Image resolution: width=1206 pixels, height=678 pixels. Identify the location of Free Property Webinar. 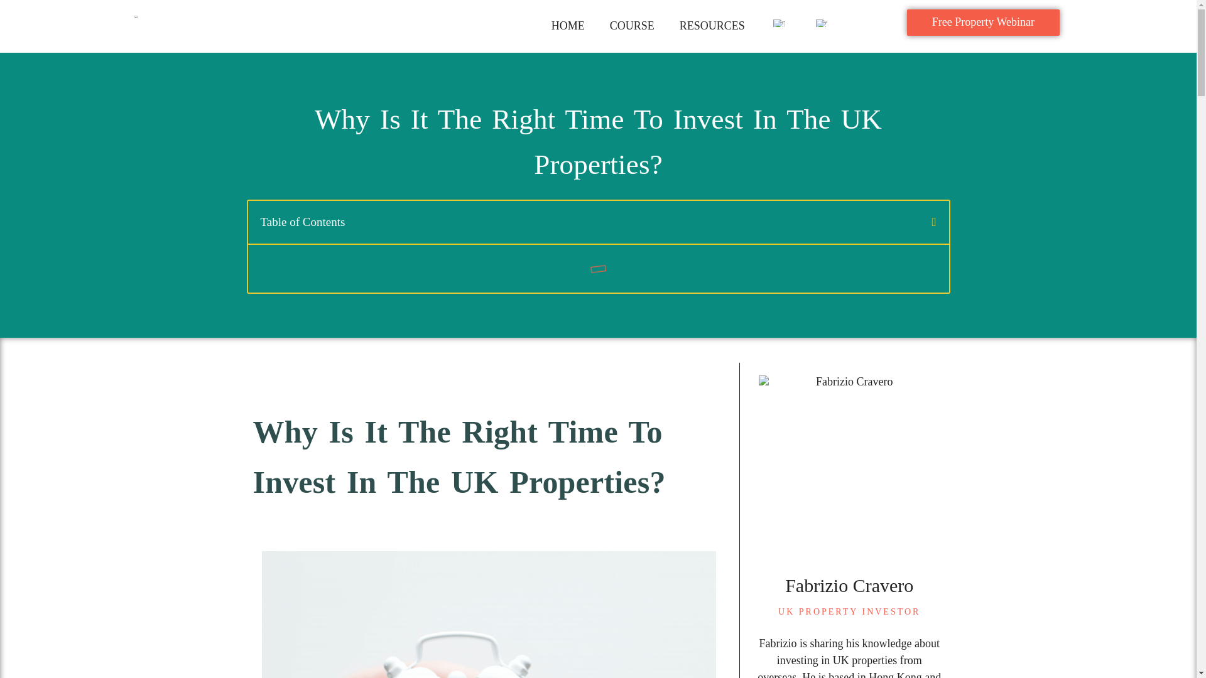
(983, 23).